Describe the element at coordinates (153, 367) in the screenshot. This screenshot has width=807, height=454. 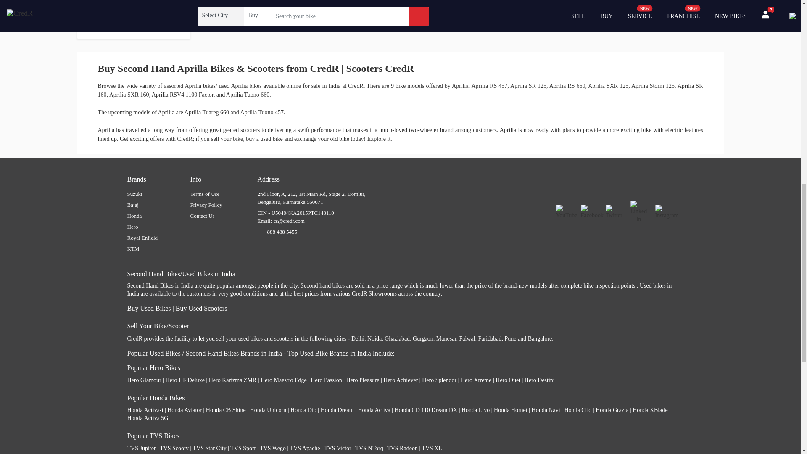
I see `Popular Hero Bikes` at that location.